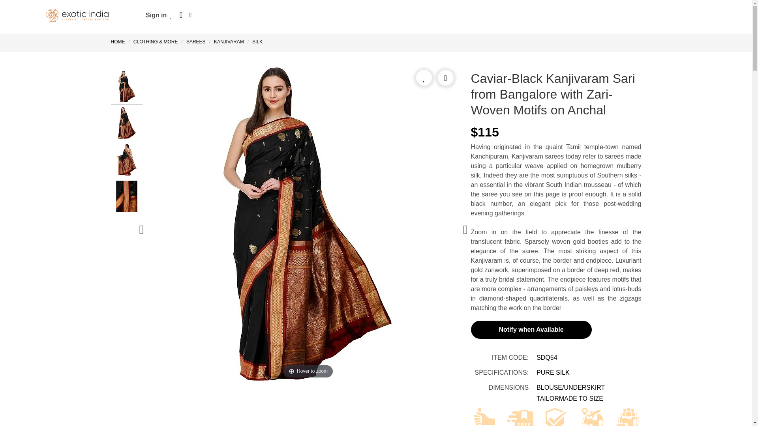  Describe the element at coordinates (196, 42) in the screenshot. I see `Sarees` at that location.